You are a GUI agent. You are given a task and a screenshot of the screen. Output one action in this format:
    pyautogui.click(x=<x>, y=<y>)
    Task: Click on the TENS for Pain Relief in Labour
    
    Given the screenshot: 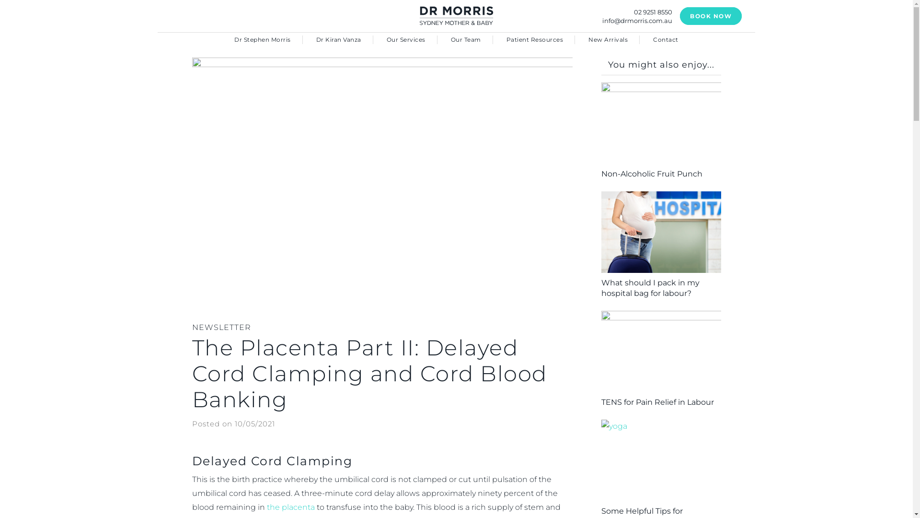 What is the action you would take?
    pyautogui.click(x=661, y=402)
    